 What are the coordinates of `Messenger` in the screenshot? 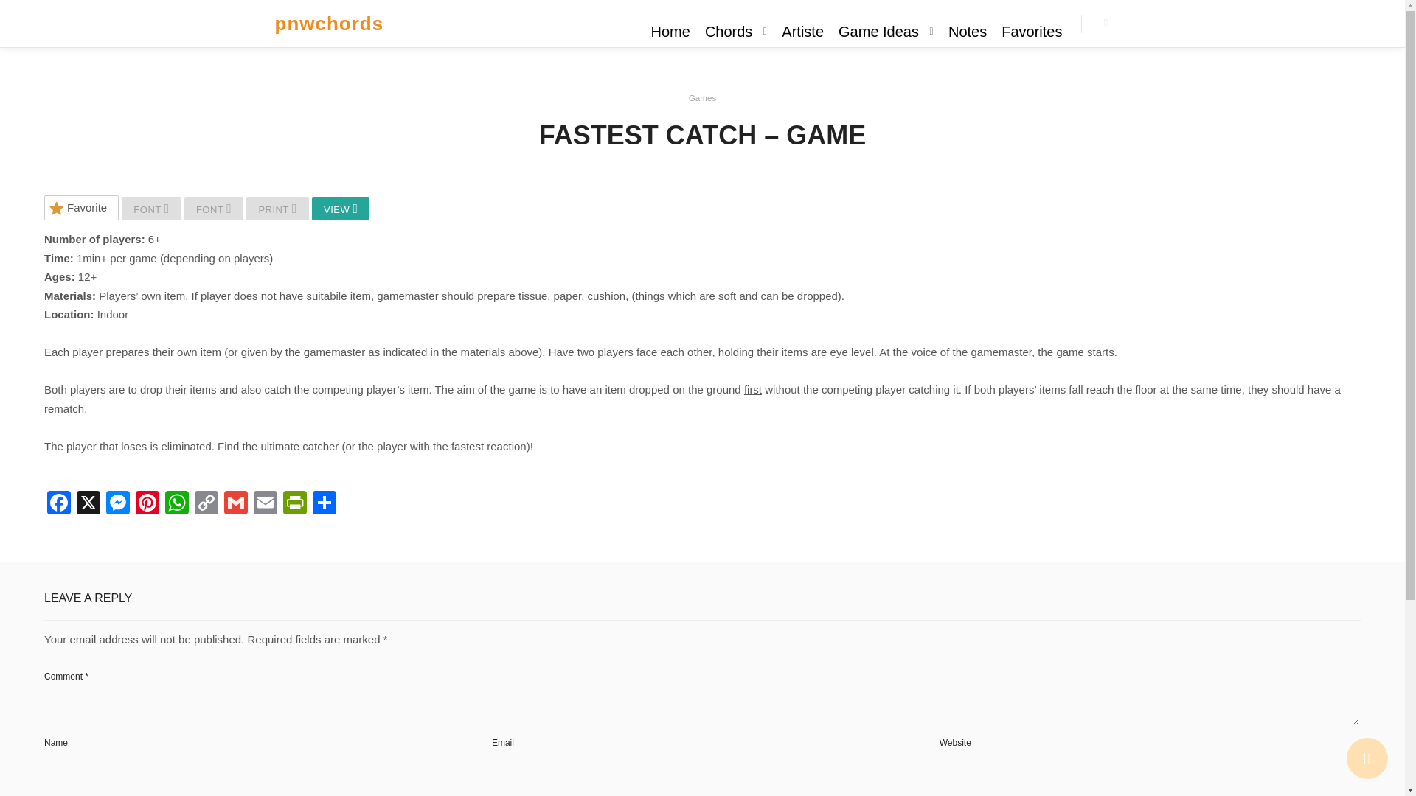 It's located at (118, 504).